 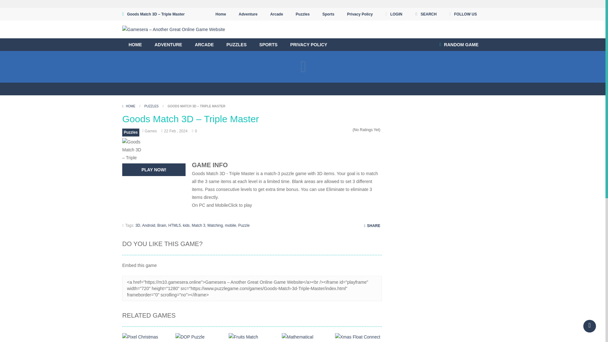 What do you see at coordinates (135, 44) in the screenshot?
I see `HOME` at bounding box center [135, 44].